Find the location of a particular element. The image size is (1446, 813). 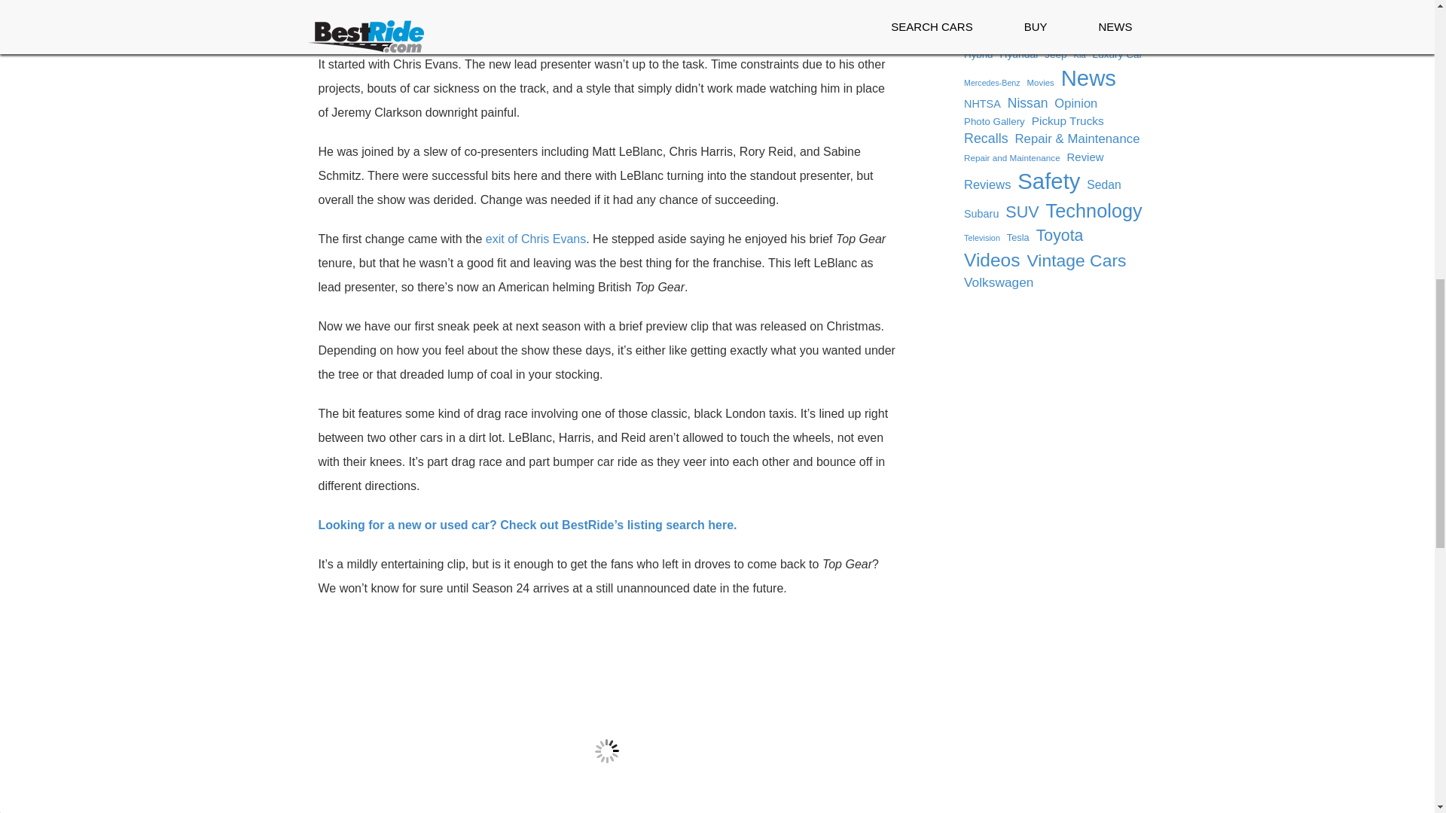

Top Gear: Series 24 Teaser is located at coordinates (607, 714).